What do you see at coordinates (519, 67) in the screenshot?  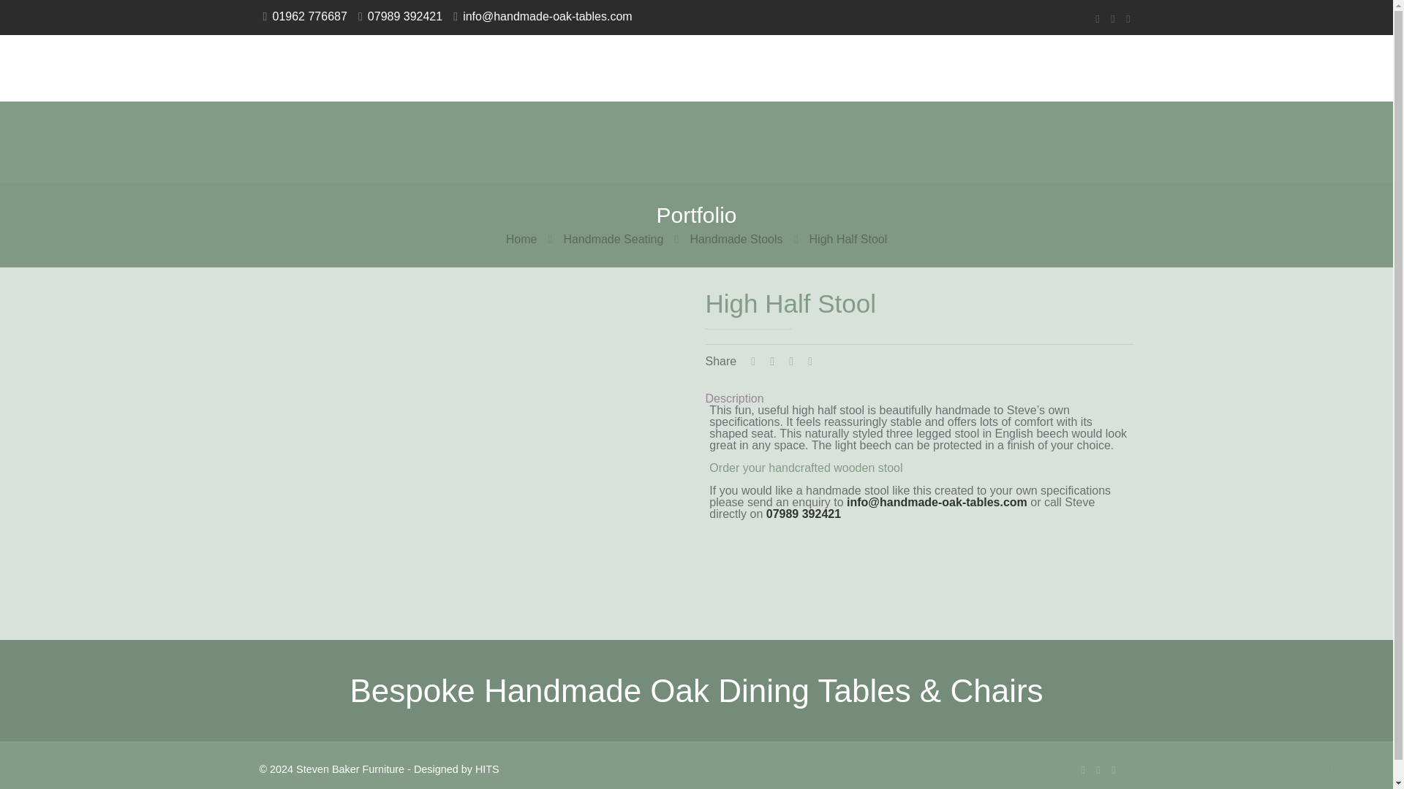 I see `Tables` at bounding box center [519, 67].